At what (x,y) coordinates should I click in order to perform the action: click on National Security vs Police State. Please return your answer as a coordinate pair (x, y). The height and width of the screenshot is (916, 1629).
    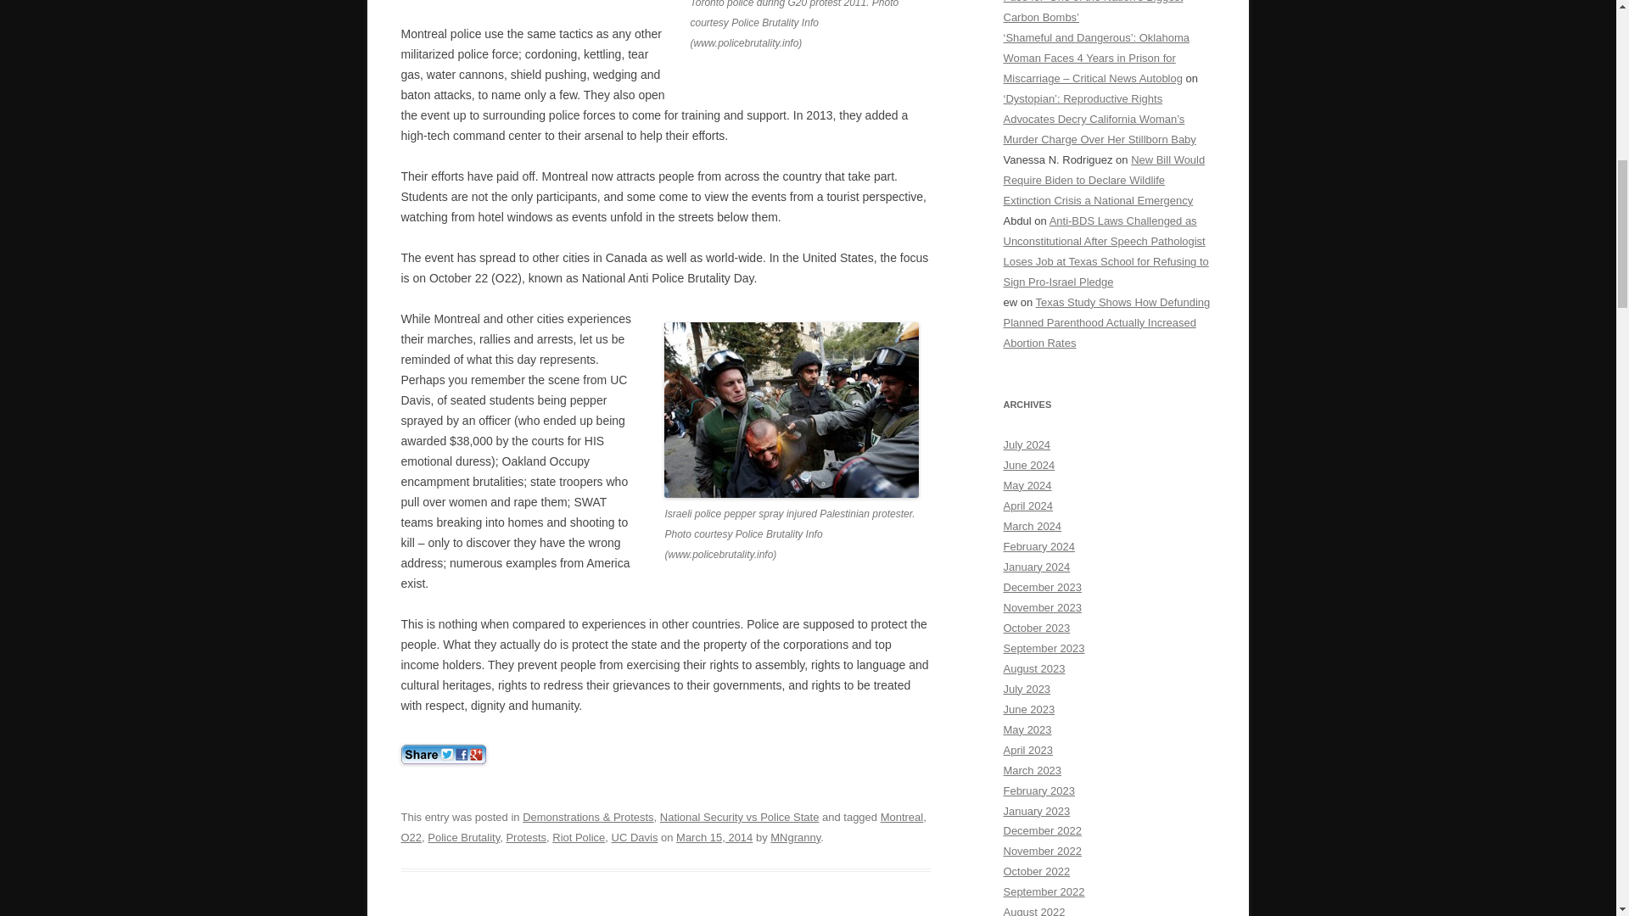
    Looking at the image, I should click on (739, 816).